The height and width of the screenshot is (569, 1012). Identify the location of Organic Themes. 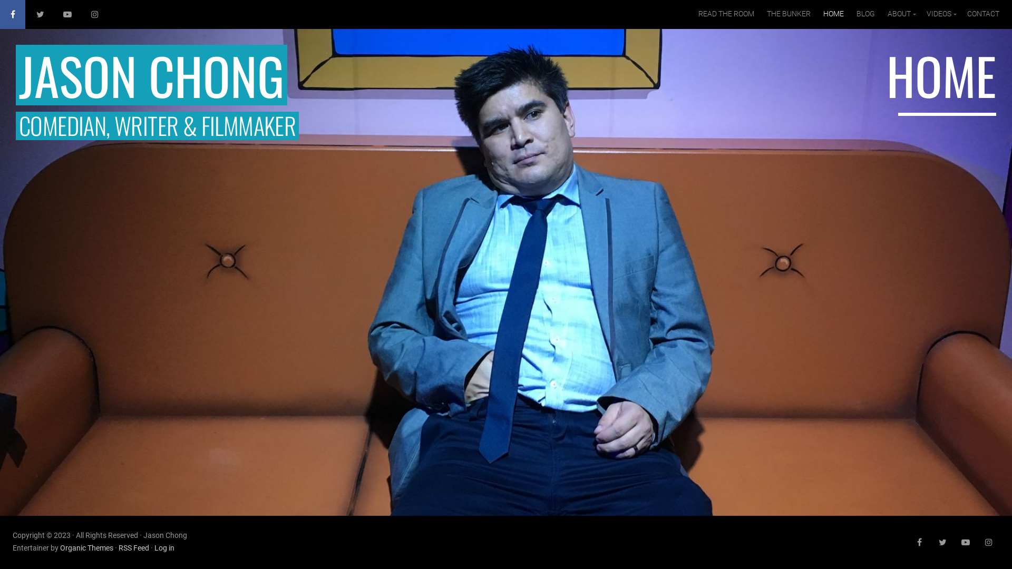
(86, 548).